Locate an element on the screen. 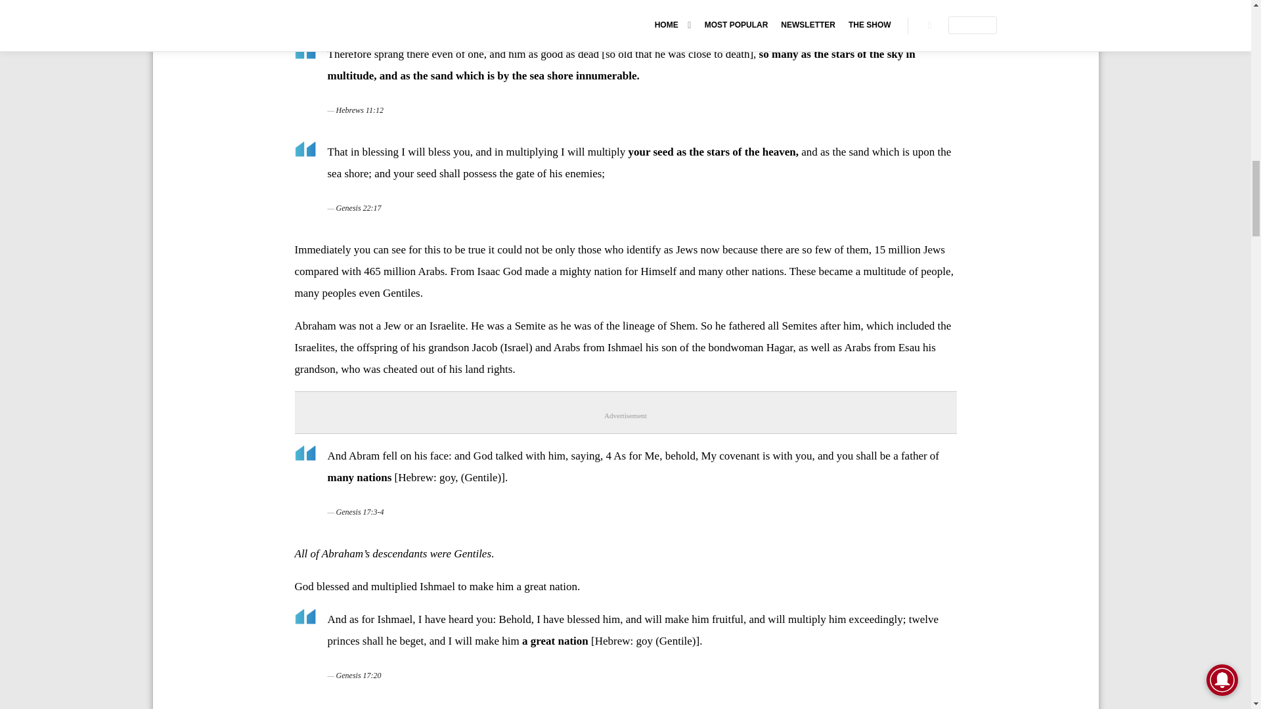  Hebrews 11:12 is located at coordinates (360, 110).